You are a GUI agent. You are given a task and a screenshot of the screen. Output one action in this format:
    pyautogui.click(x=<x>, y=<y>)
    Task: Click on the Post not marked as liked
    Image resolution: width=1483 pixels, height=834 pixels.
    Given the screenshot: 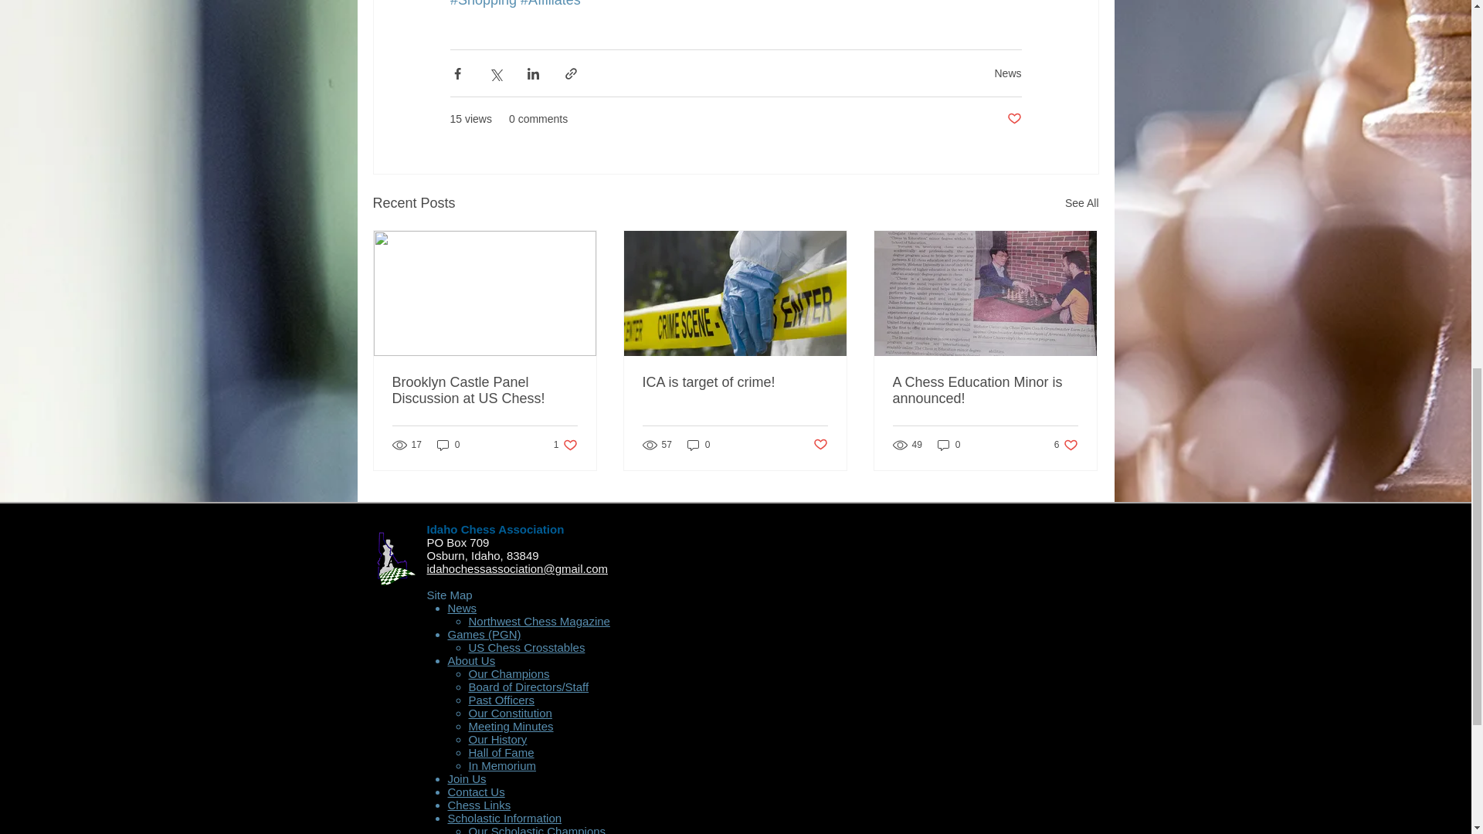 What is the action you would take?
    pyautogui.click(x=820, y=445)
    